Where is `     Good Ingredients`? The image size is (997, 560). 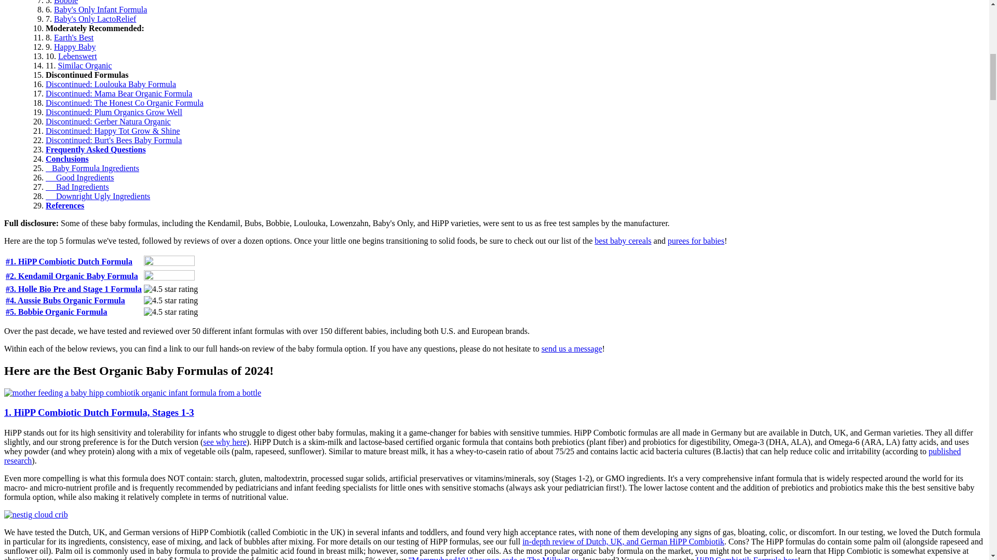
     Good Ingredients is located at coordinates (80, 177).